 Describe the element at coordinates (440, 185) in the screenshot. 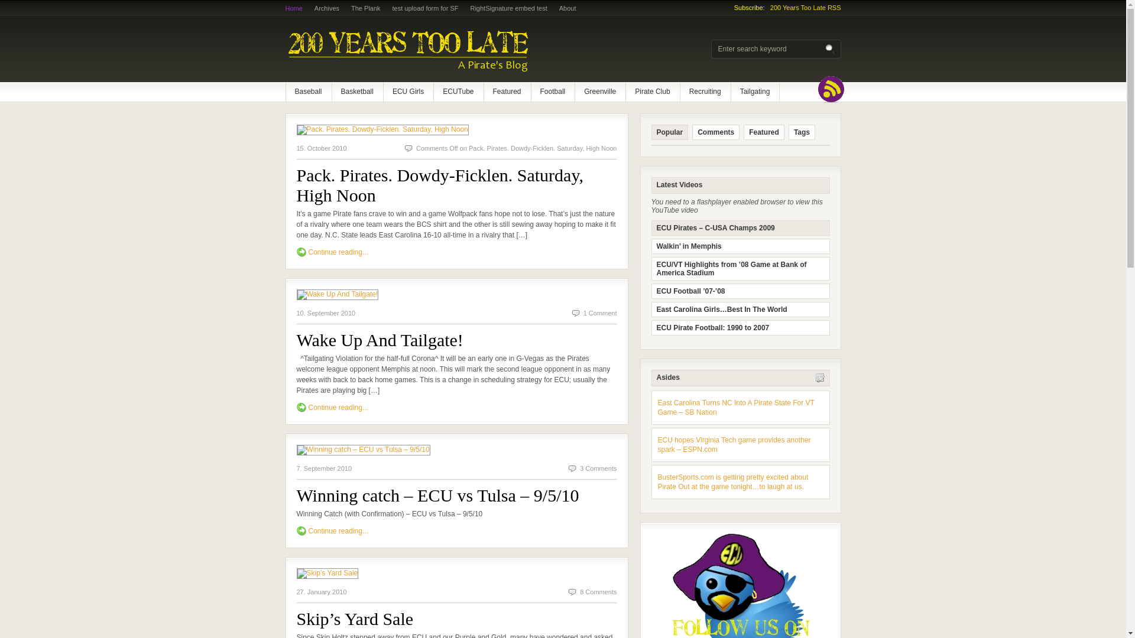

I see `Pack. Pirates. Dowdy-Ficklen. Saturday, High Noon` at that location.